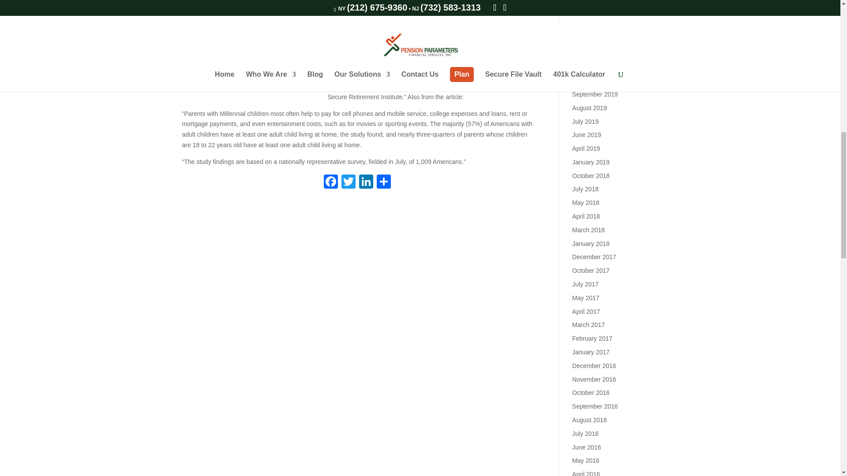 The height and width of the screenshot is (476, 847). Describe the element at coordinates (349, 182) in the screenshot. I see `Twitter` at that location.